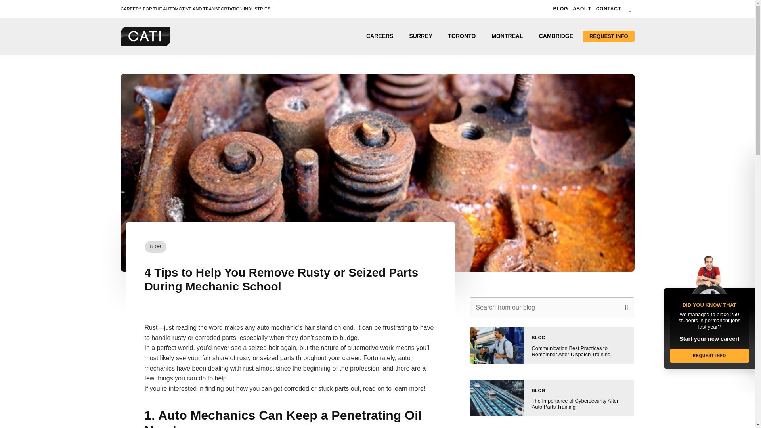 This screenshot has height=428, width=761. Describe the element at coordinates (462, 36) in the screenshot. I see `Toronto` at that location.